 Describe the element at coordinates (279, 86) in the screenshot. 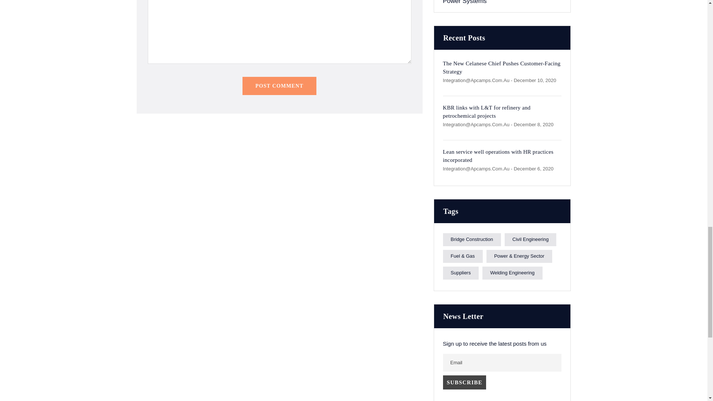

I see `POST COMMENT` at that location.